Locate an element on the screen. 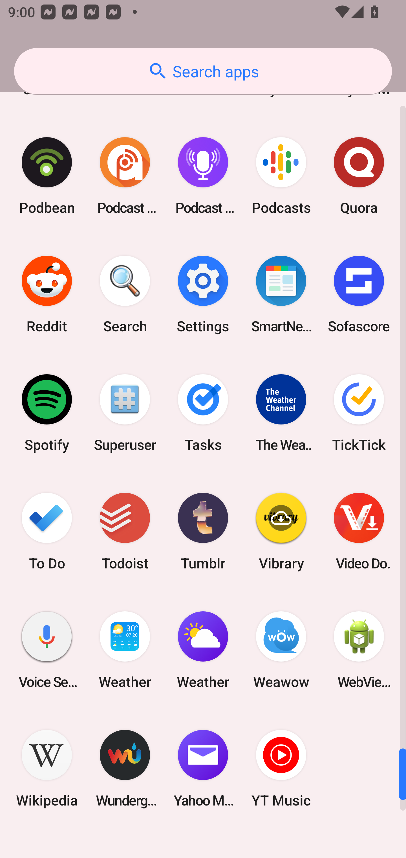 This screenshot has width=406, height=858. SmartNews is located at coordinates (281, 294).